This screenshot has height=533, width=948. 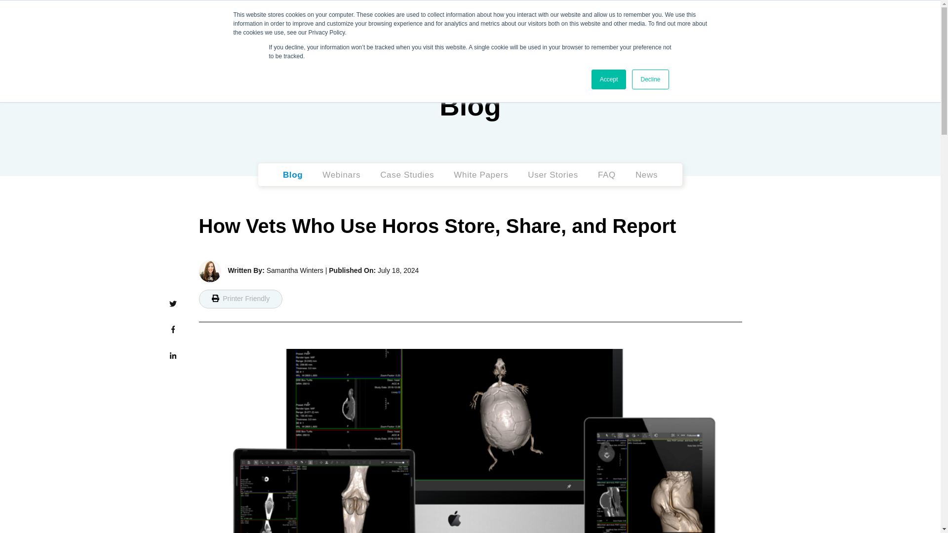 What do you see at coordinates (173, 304) in the screenshot?
I see `Share this blog post on Twitter` at bounding box center [173, 304].